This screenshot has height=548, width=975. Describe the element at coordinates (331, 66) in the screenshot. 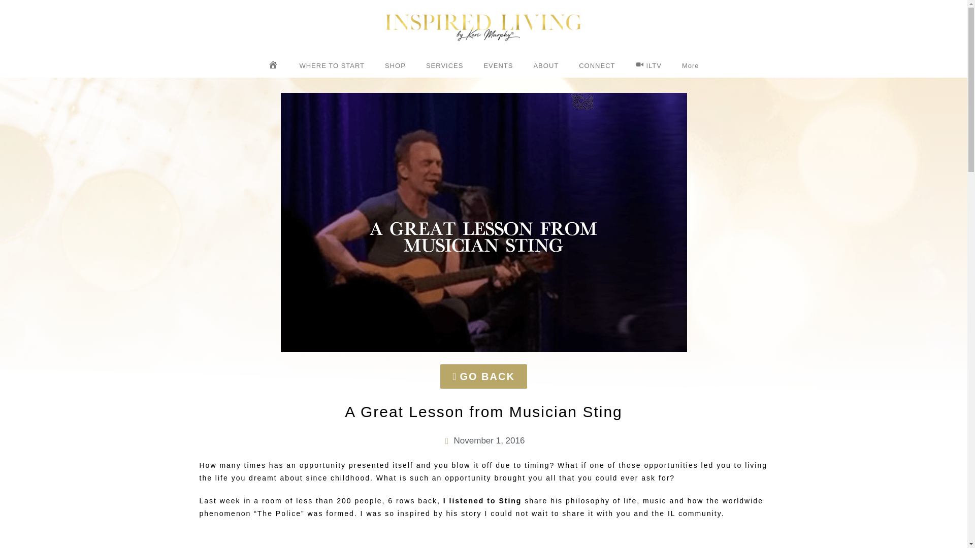

I see `WHERE TO START` at that location.